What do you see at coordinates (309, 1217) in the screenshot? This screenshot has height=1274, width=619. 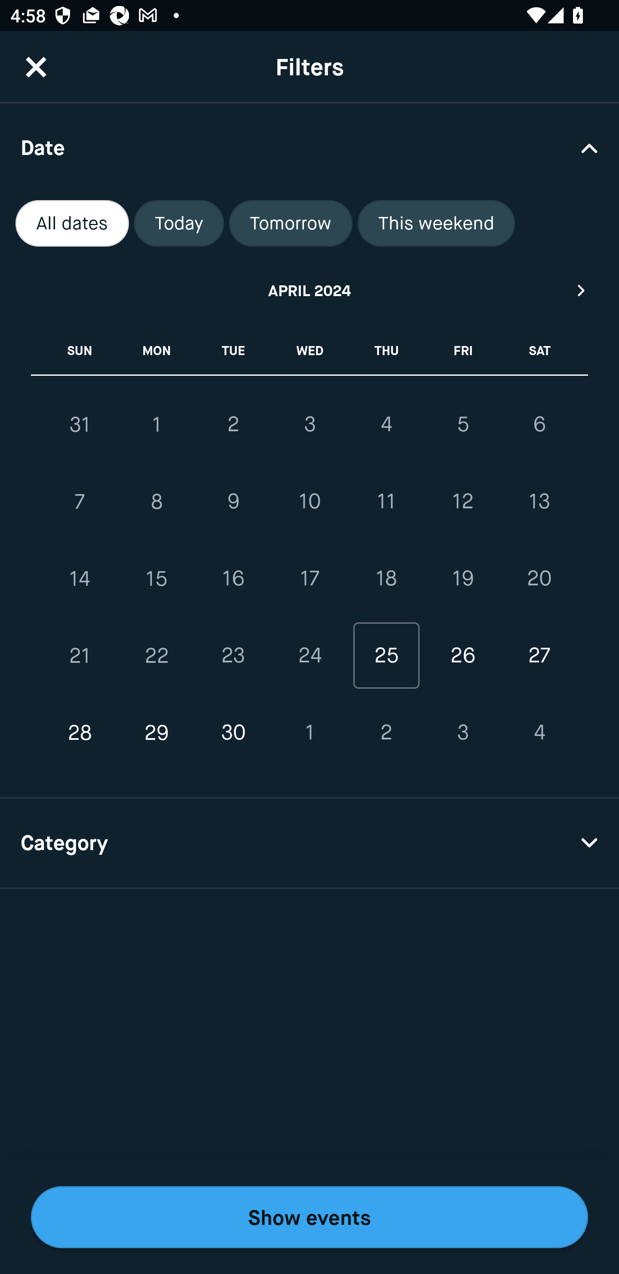 I see `Show events` at bounding box center [309, 1217].